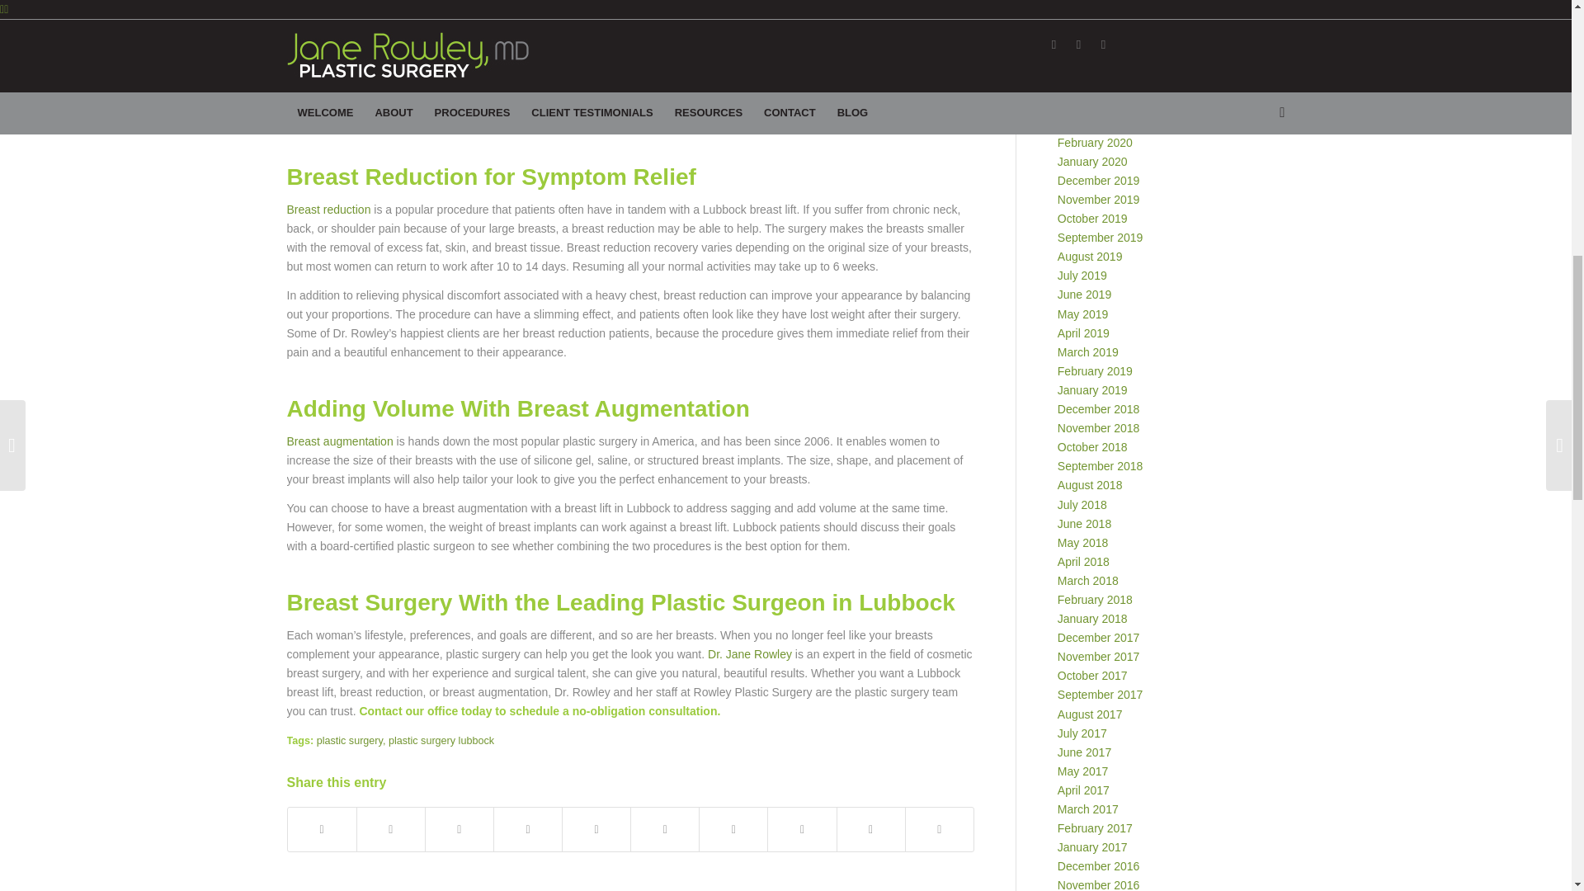  I want to click on Contact our office, so click(408, 711).